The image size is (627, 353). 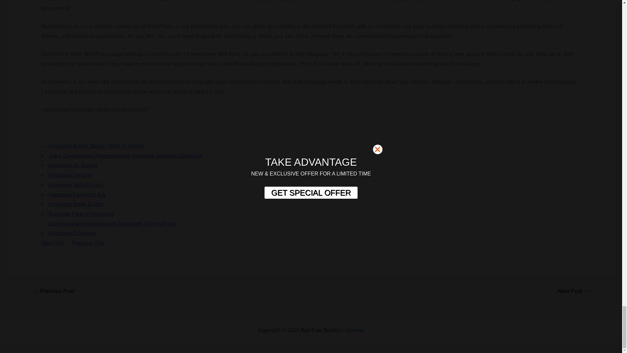 I want to click on Sitemap, so click(x=355, y=330).